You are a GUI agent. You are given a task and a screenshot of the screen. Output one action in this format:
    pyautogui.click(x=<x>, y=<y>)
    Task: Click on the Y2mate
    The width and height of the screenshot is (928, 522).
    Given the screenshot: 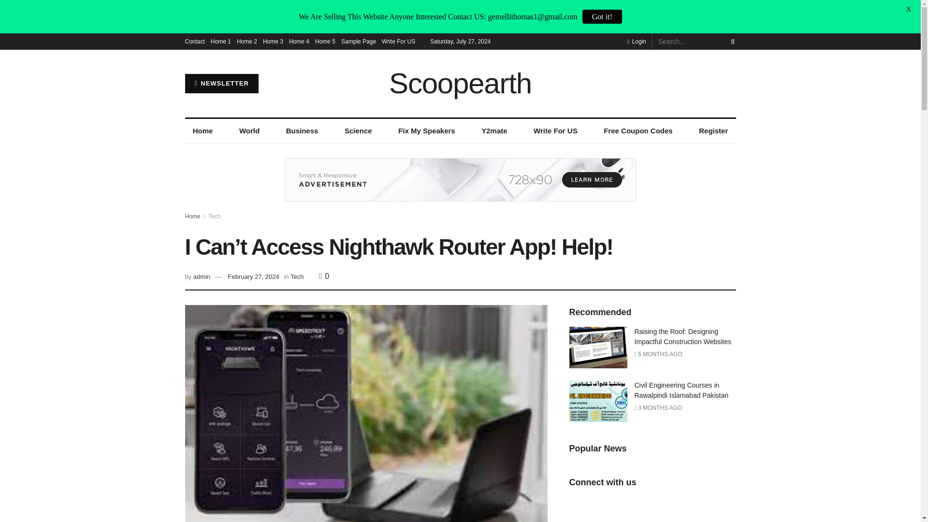 What is the action you would take?
    pyautogui.click(x=494, y=130)
    